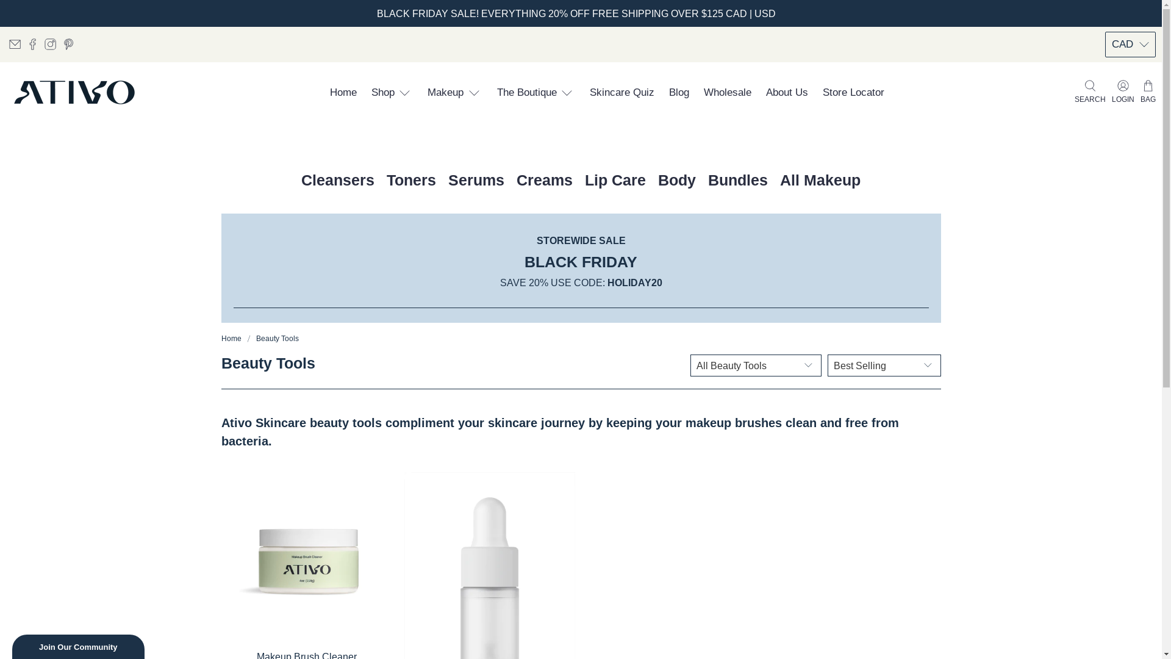  What do you see at coordinates (1131, 74) in the screenshot?
I see `CAD` at bounding box center [1131, 74].